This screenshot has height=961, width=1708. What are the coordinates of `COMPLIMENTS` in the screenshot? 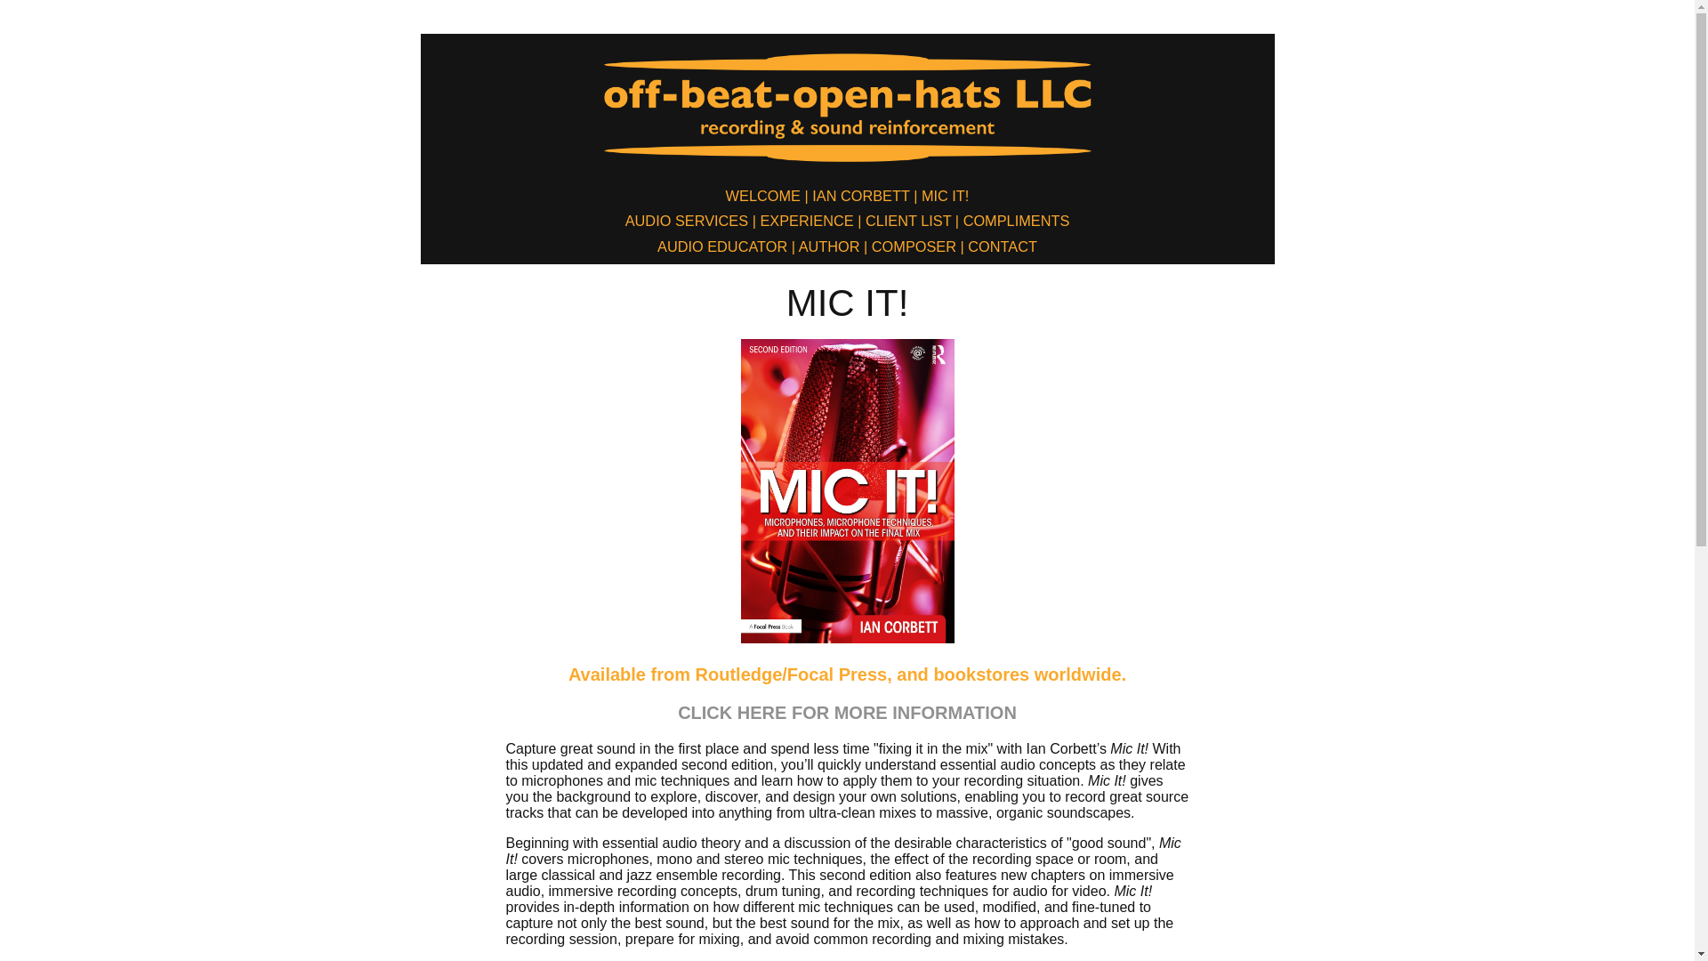 It's located at (1017, 221).